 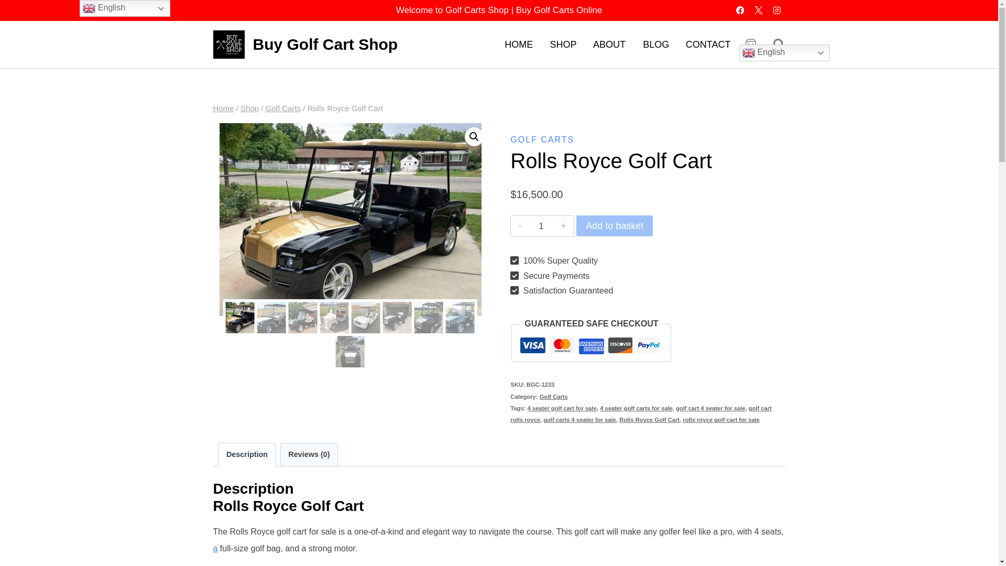 I want to click on -, so click(x=520, y=225).